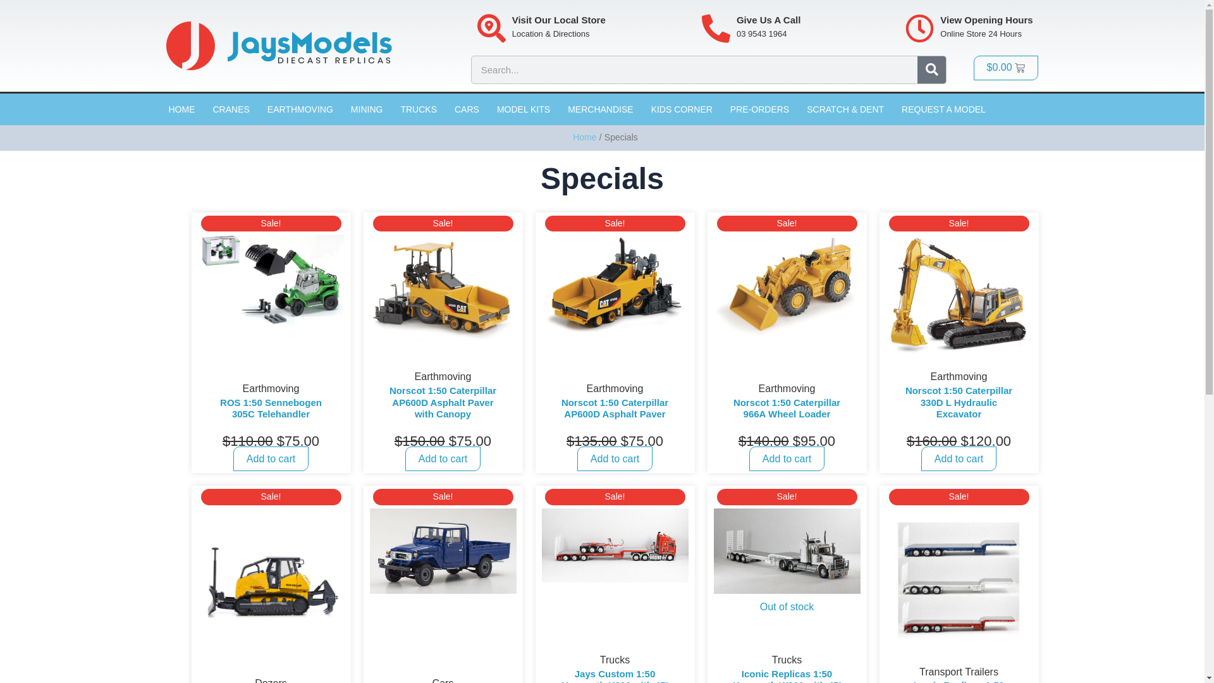 The image size is (1214, 683). I want to click on Norscot 1:50 Caterpillar AP600D Asphalt Paver, so click(615, 429).